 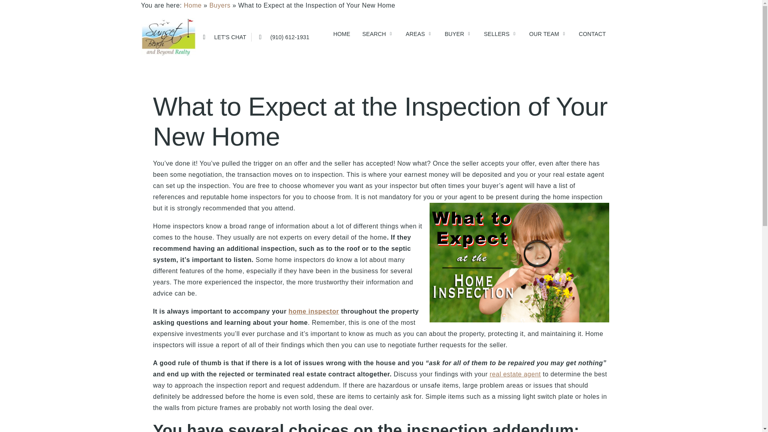 What do you see at coordinates (586, 34) in the screenshot?
I see `CONTACT` at bounding box center [586, 34].